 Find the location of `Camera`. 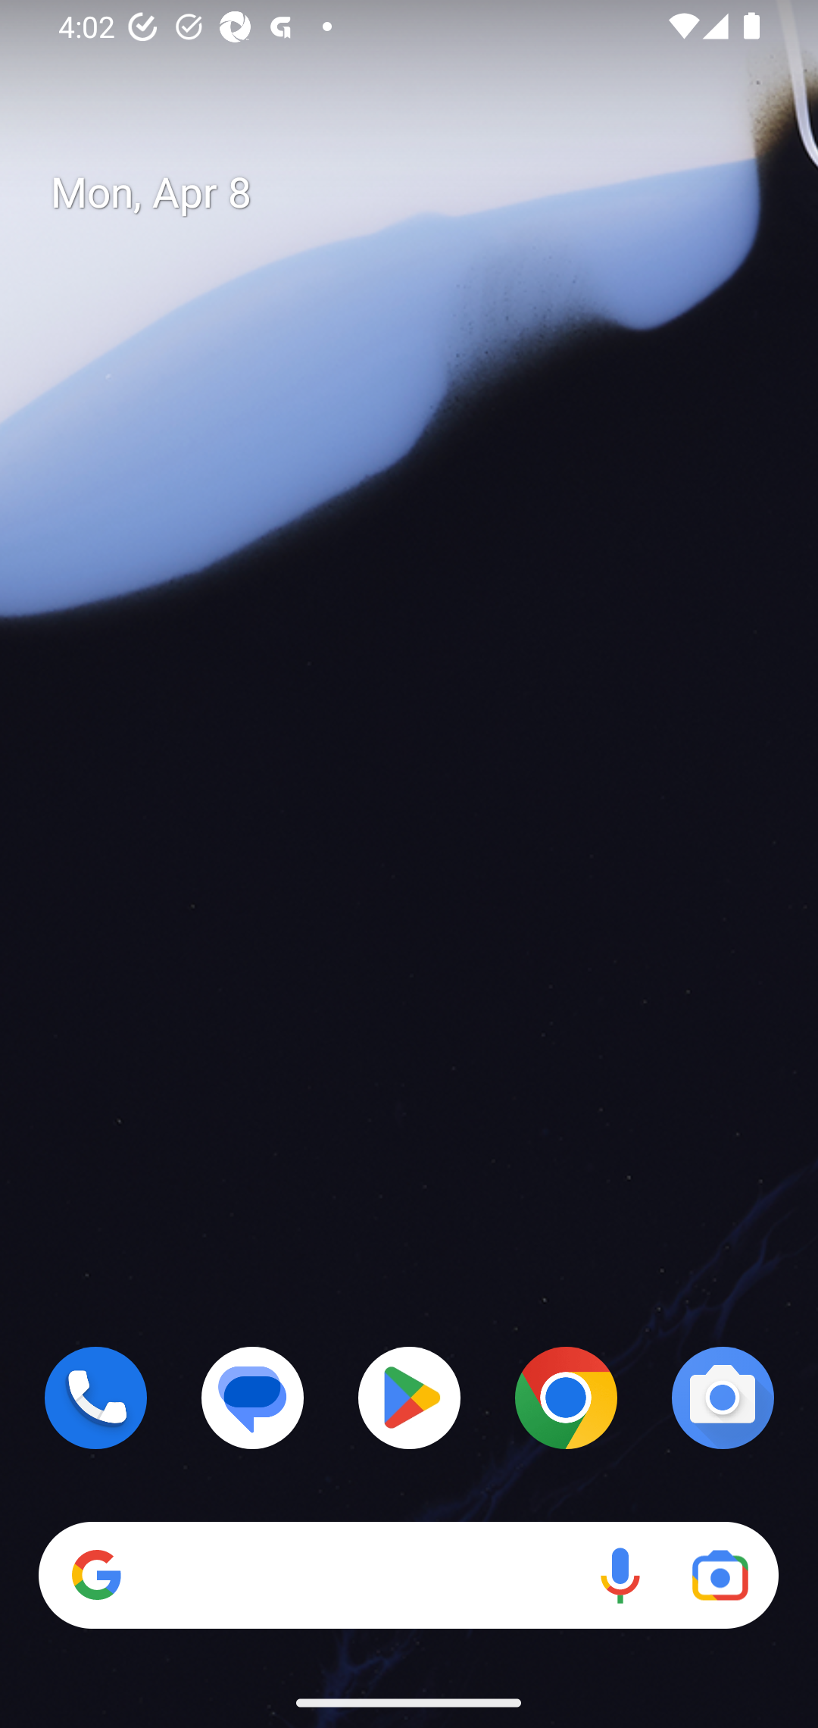

Camera is located at coordinates (723, 1398).